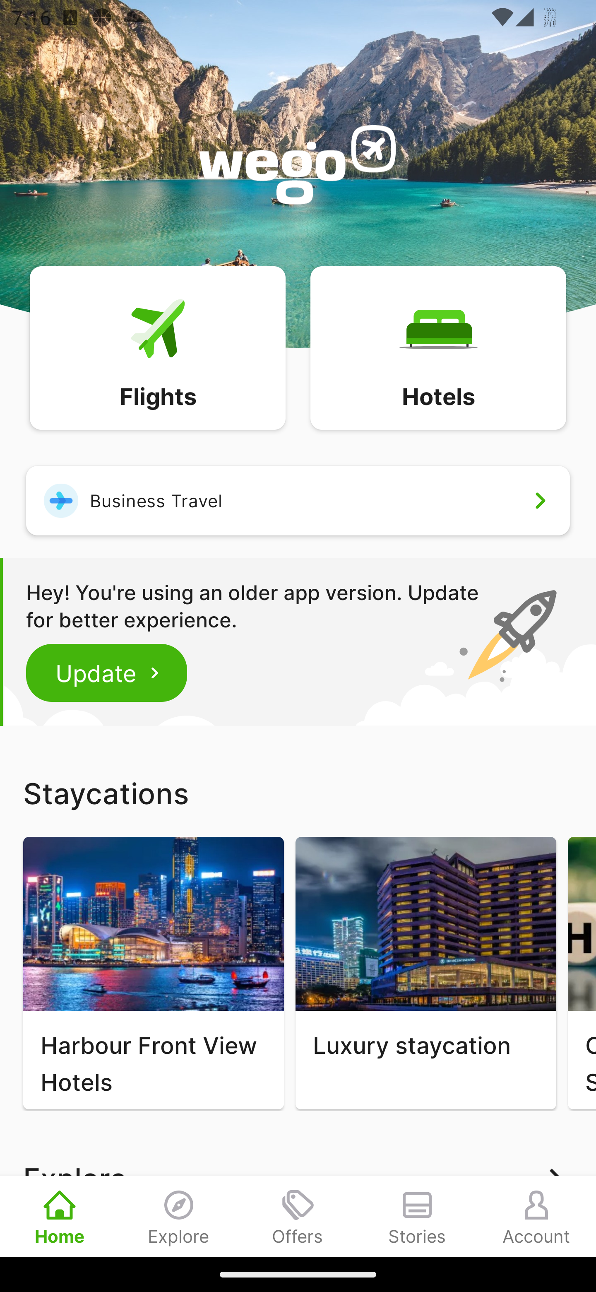 The width and height of the screenshot is (596, 1292). Describe the element at coordinates (153, 973) in the screenshot. I see `Harbour Front View Hotels` at that location.